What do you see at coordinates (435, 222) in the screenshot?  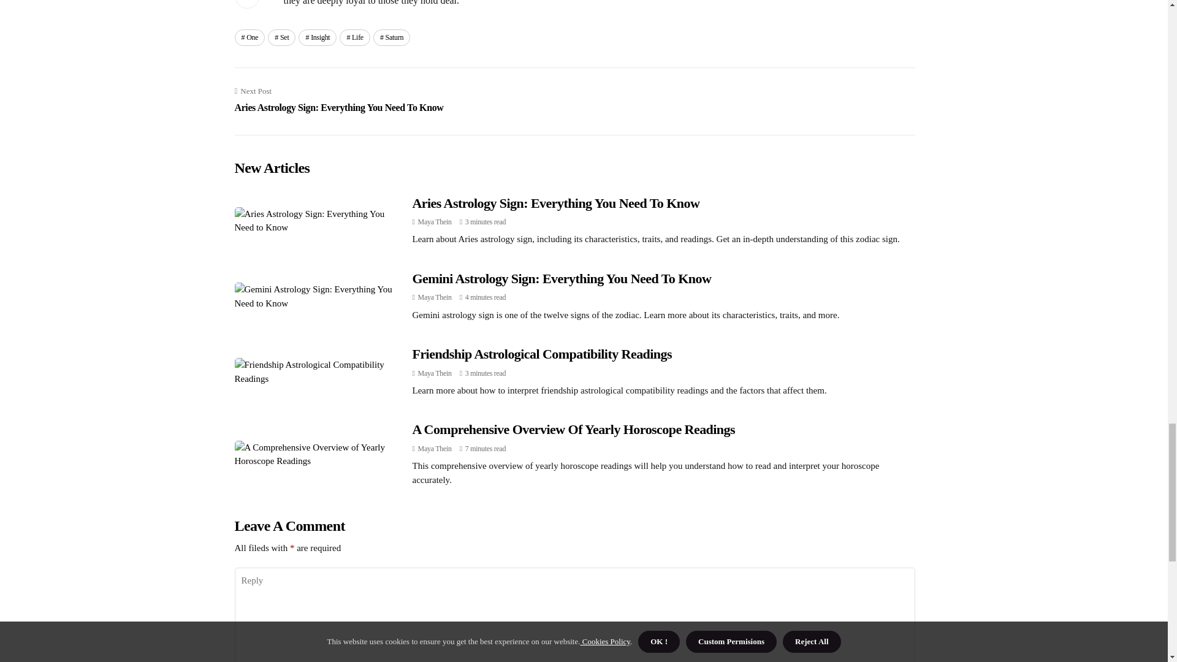 I see `Posts by Maya Thein` at bounding box center [435, 222].